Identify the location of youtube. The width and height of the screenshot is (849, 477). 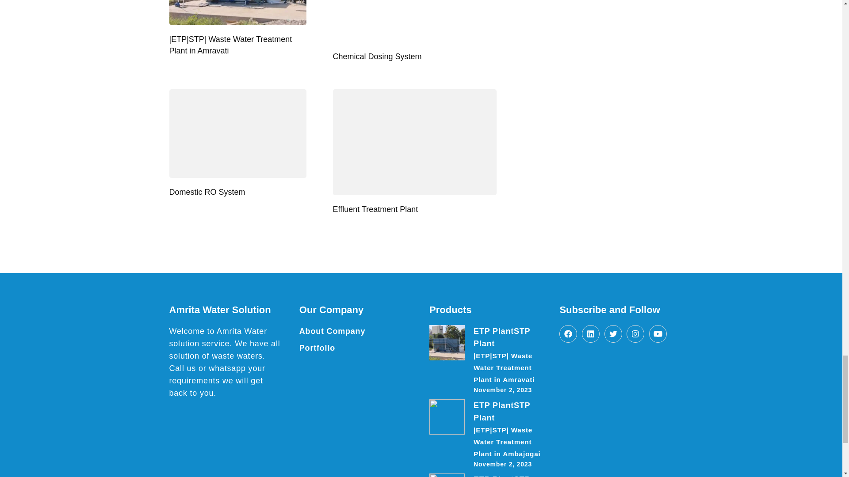
(658, 334).